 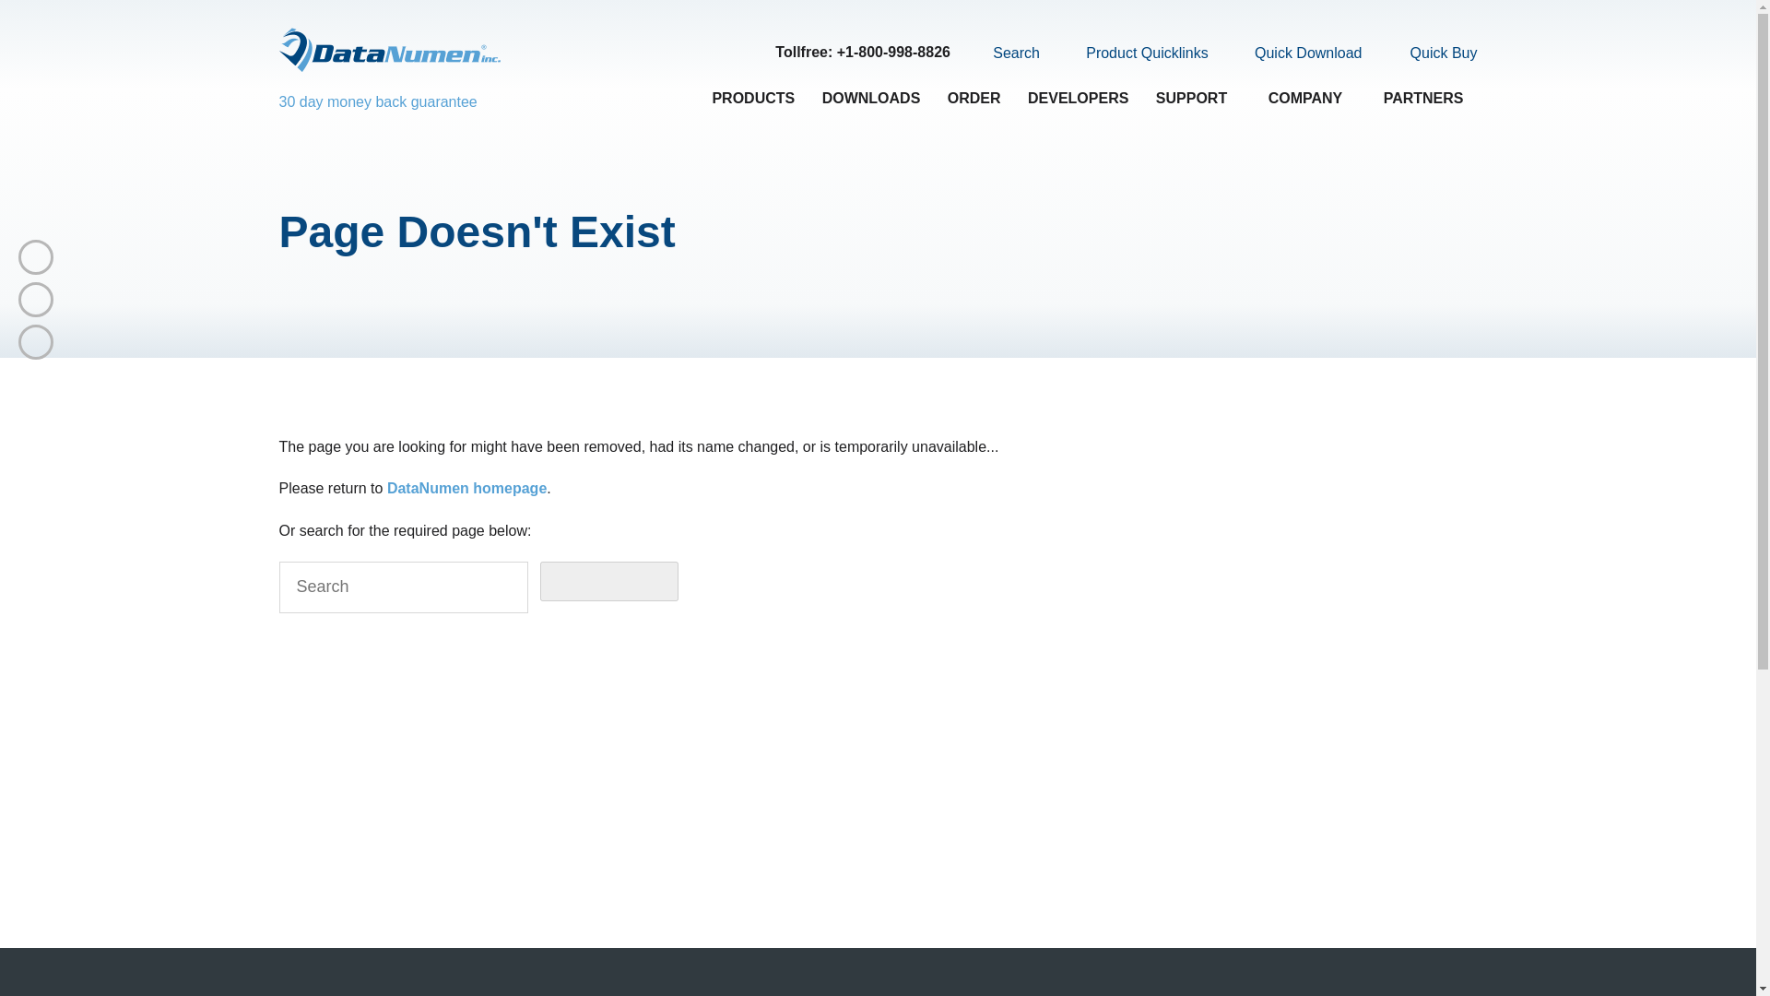 I want to click on Quick Download, so click(x=1297, y=53).